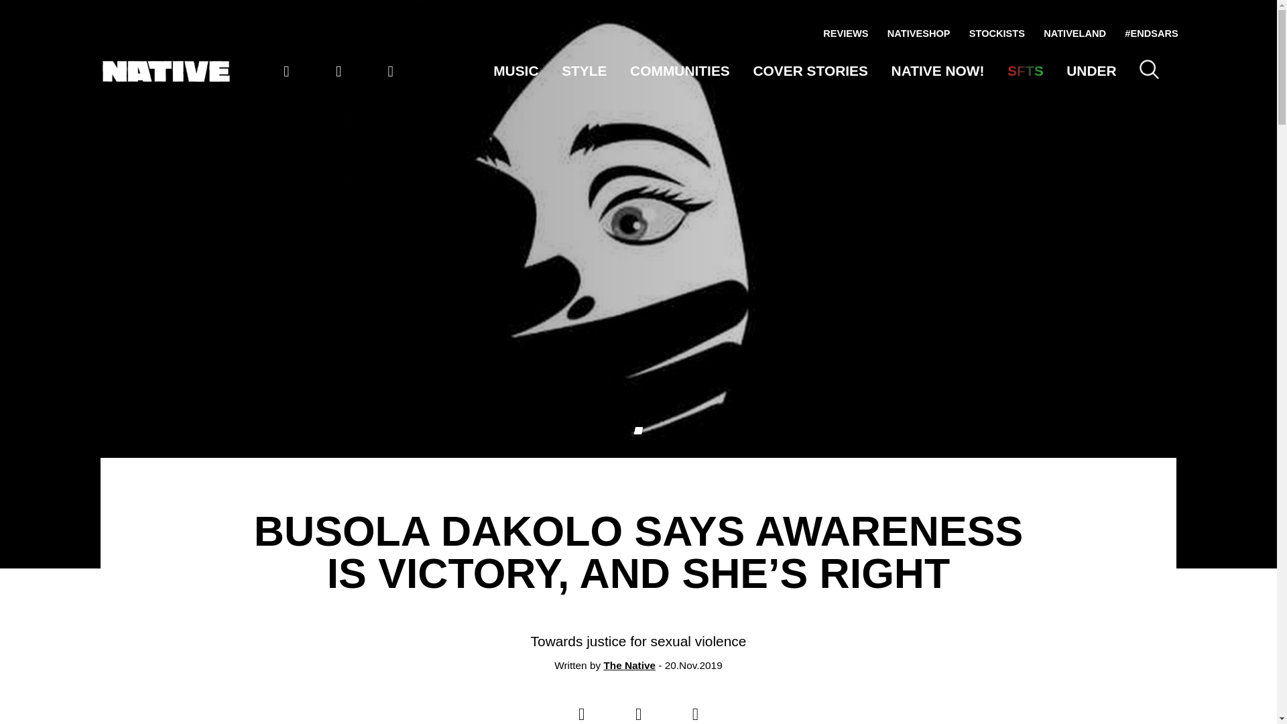 This screenshot has width=1287, height=724. Describe the element at coordinates (680, 70) in the screenshot. I see `COMMUNITIES` at that location.